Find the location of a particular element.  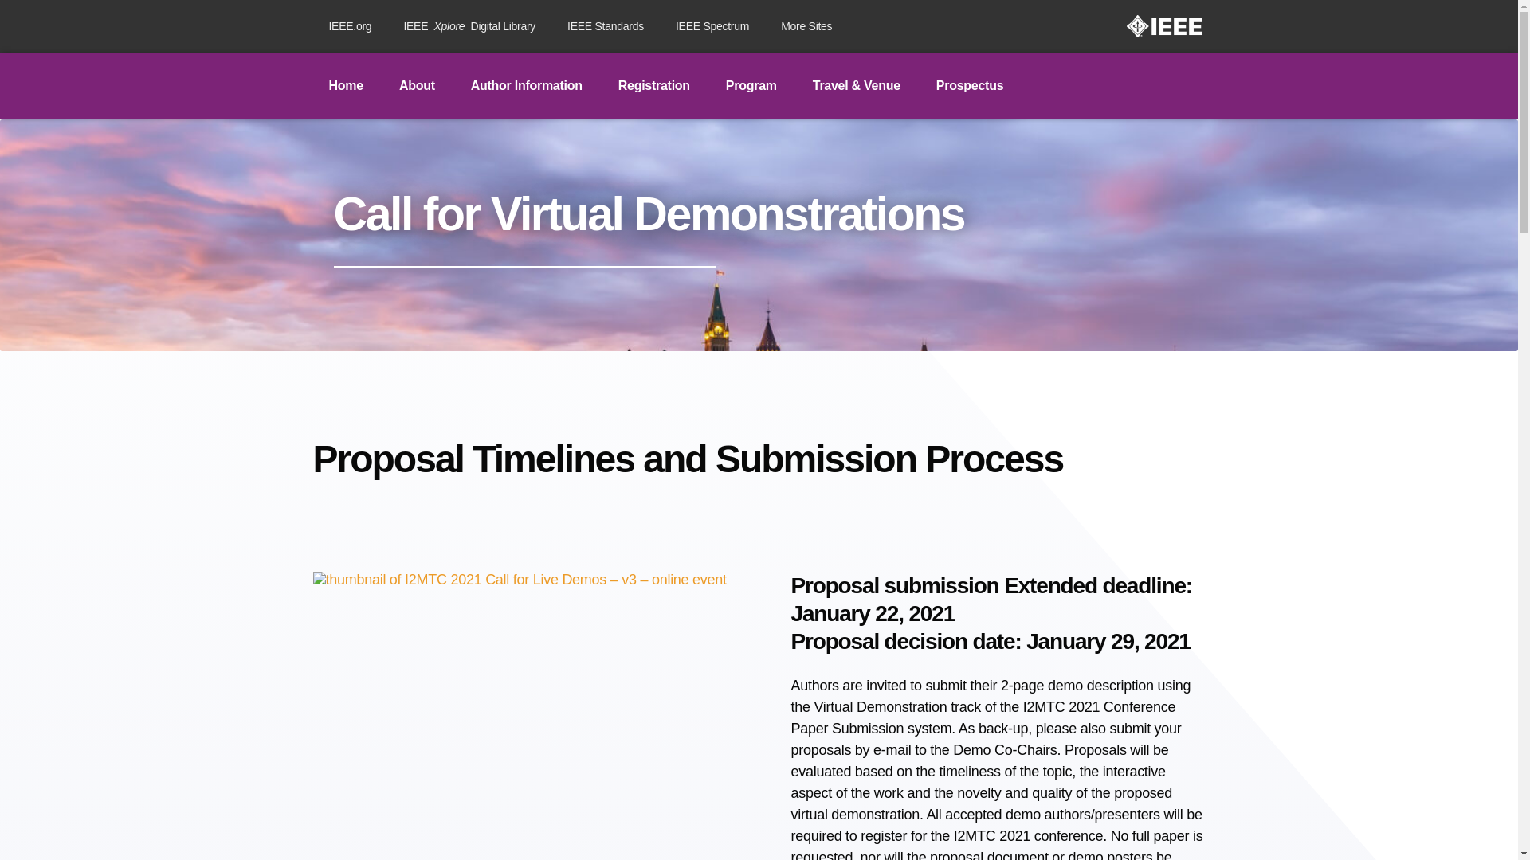

IEEE Standards is located at coordinates (469, 25).